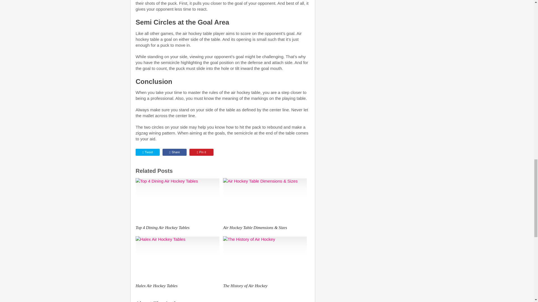 The height and width of the screenshot is (302, 538). I want to click on Top 4 Dining Air Hockey Tables, so click(177, 200).